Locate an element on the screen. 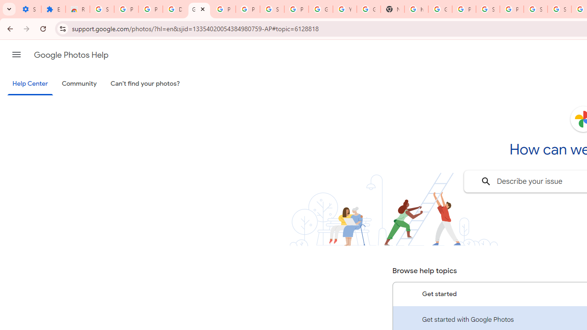  https://scholar.google.com/ is located at coordinates (416, 9).